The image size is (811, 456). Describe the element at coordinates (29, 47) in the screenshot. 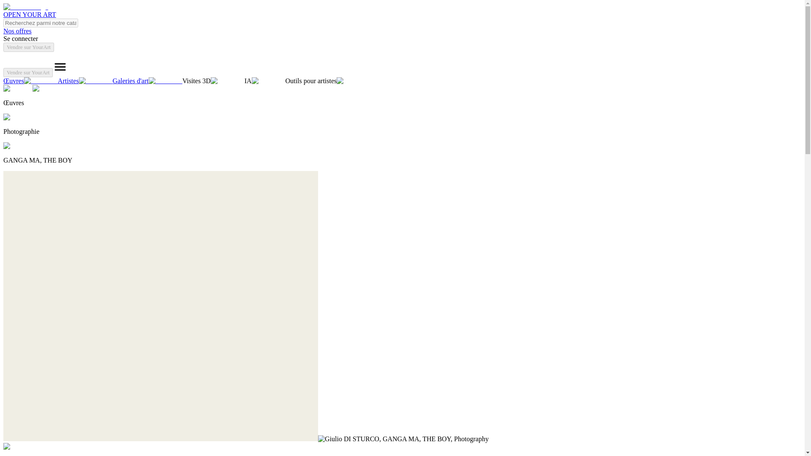

I see `Vendre sur YourArt` at that location.